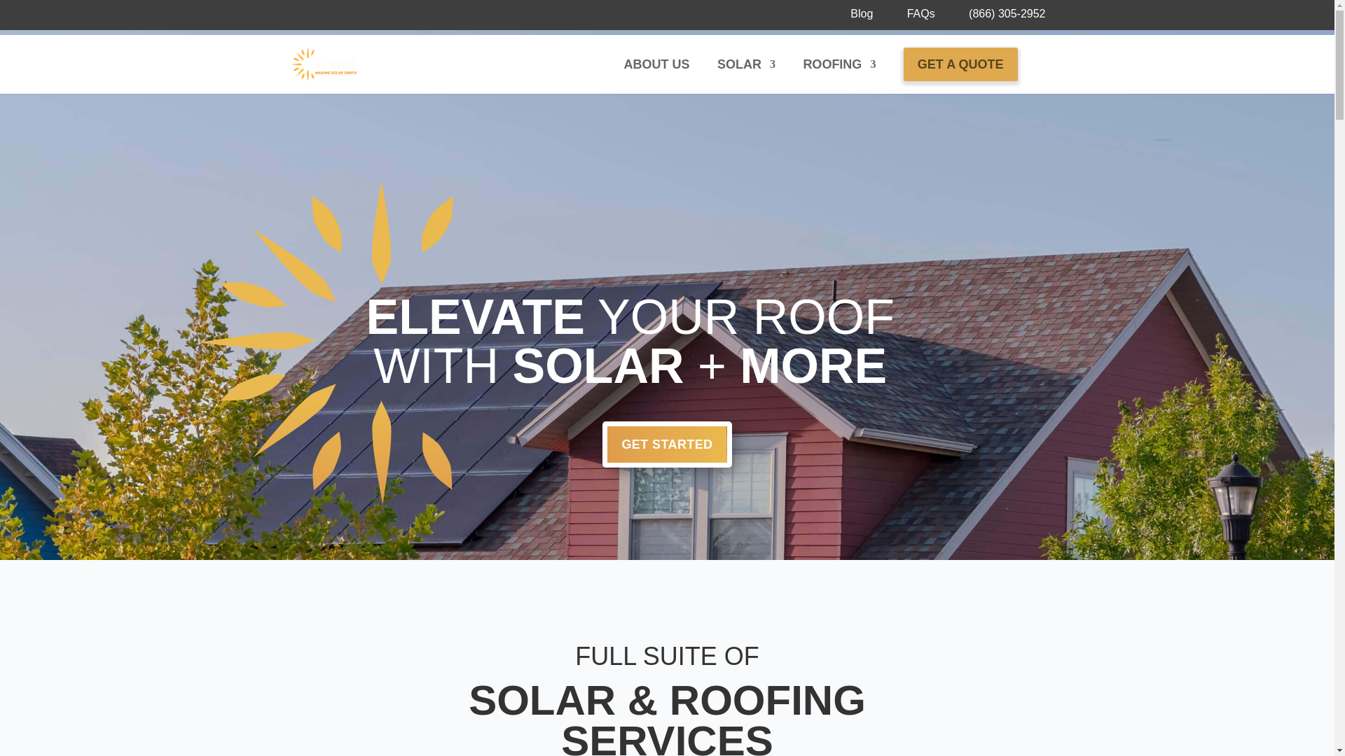 The width and height of the screenshot is (1345, 756). Describe the element at coordinates (656, 76) in the screenshot. I see `ABOUT US` at that location.